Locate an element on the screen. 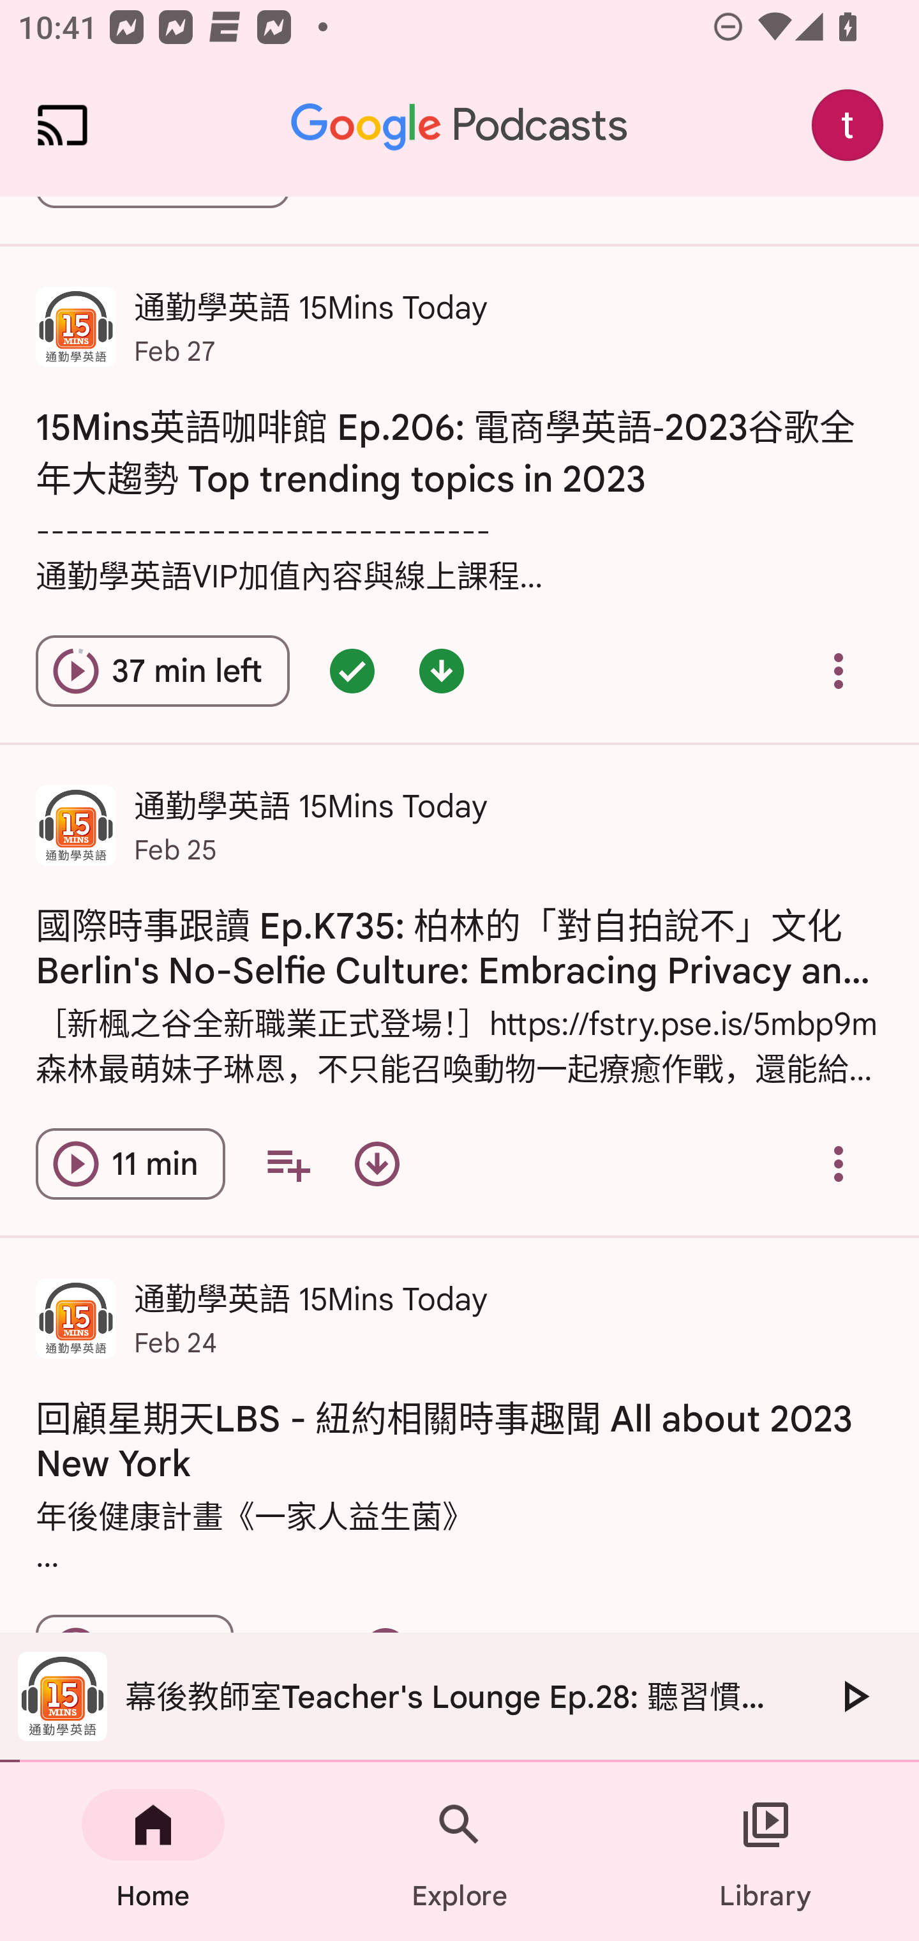  Add to your queue is located at coordinates (288, 1163).